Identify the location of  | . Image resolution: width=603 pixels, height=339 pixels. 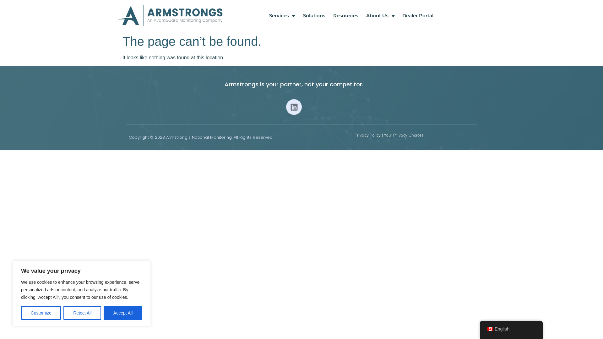
(382, 135).